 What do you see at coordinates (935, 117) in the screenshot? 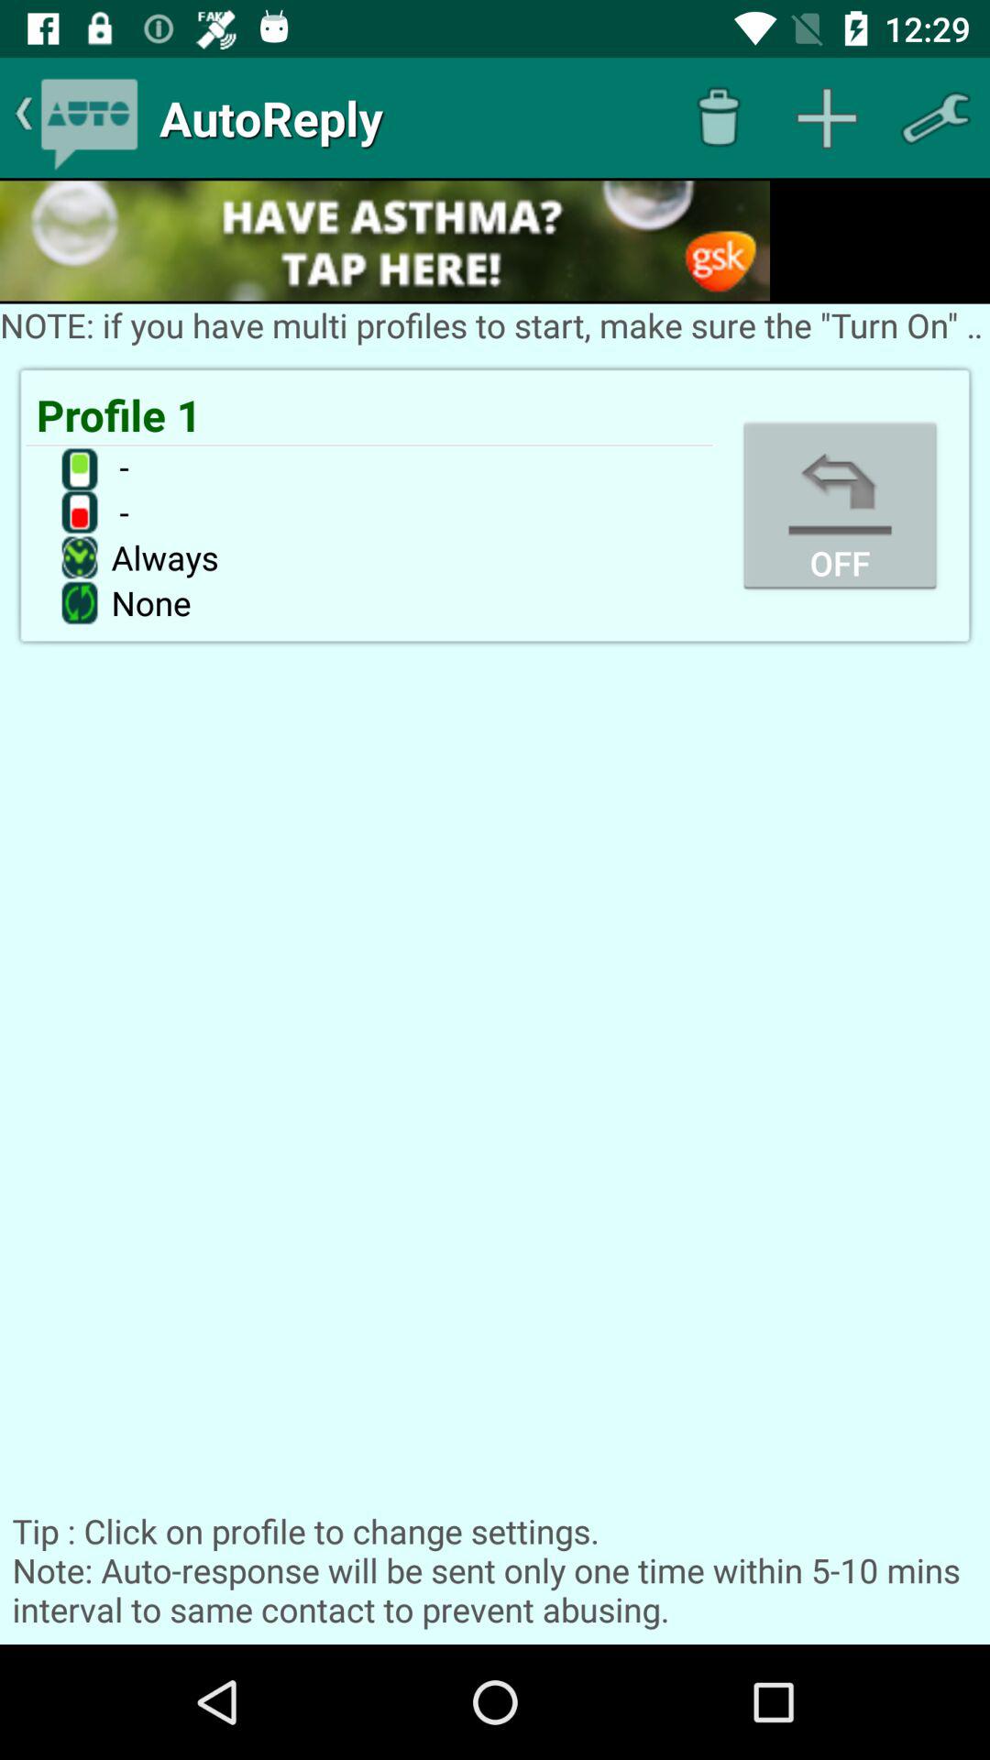
I see `click to the setting` at bounding box center [935, 117].